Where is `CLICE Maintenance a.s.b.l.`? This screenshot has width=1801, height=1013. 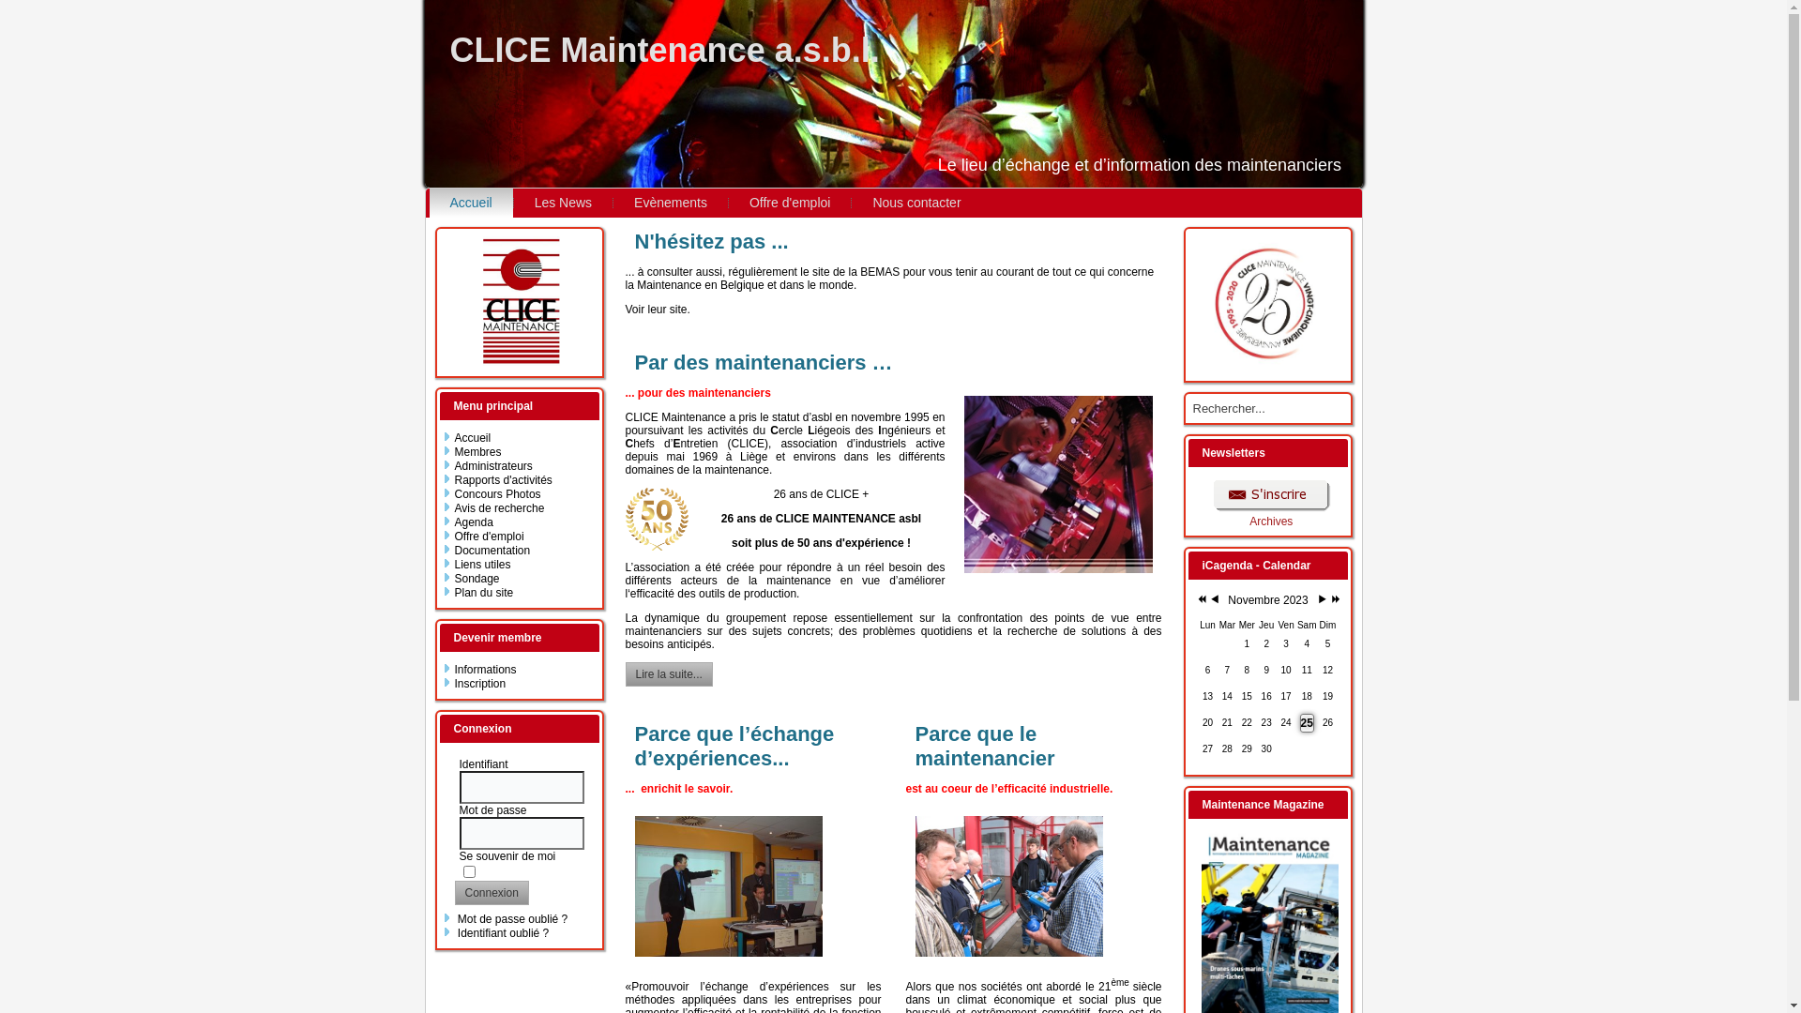 CLICE Maintenance a.s.b.l. is located at coordinates (665, 51).